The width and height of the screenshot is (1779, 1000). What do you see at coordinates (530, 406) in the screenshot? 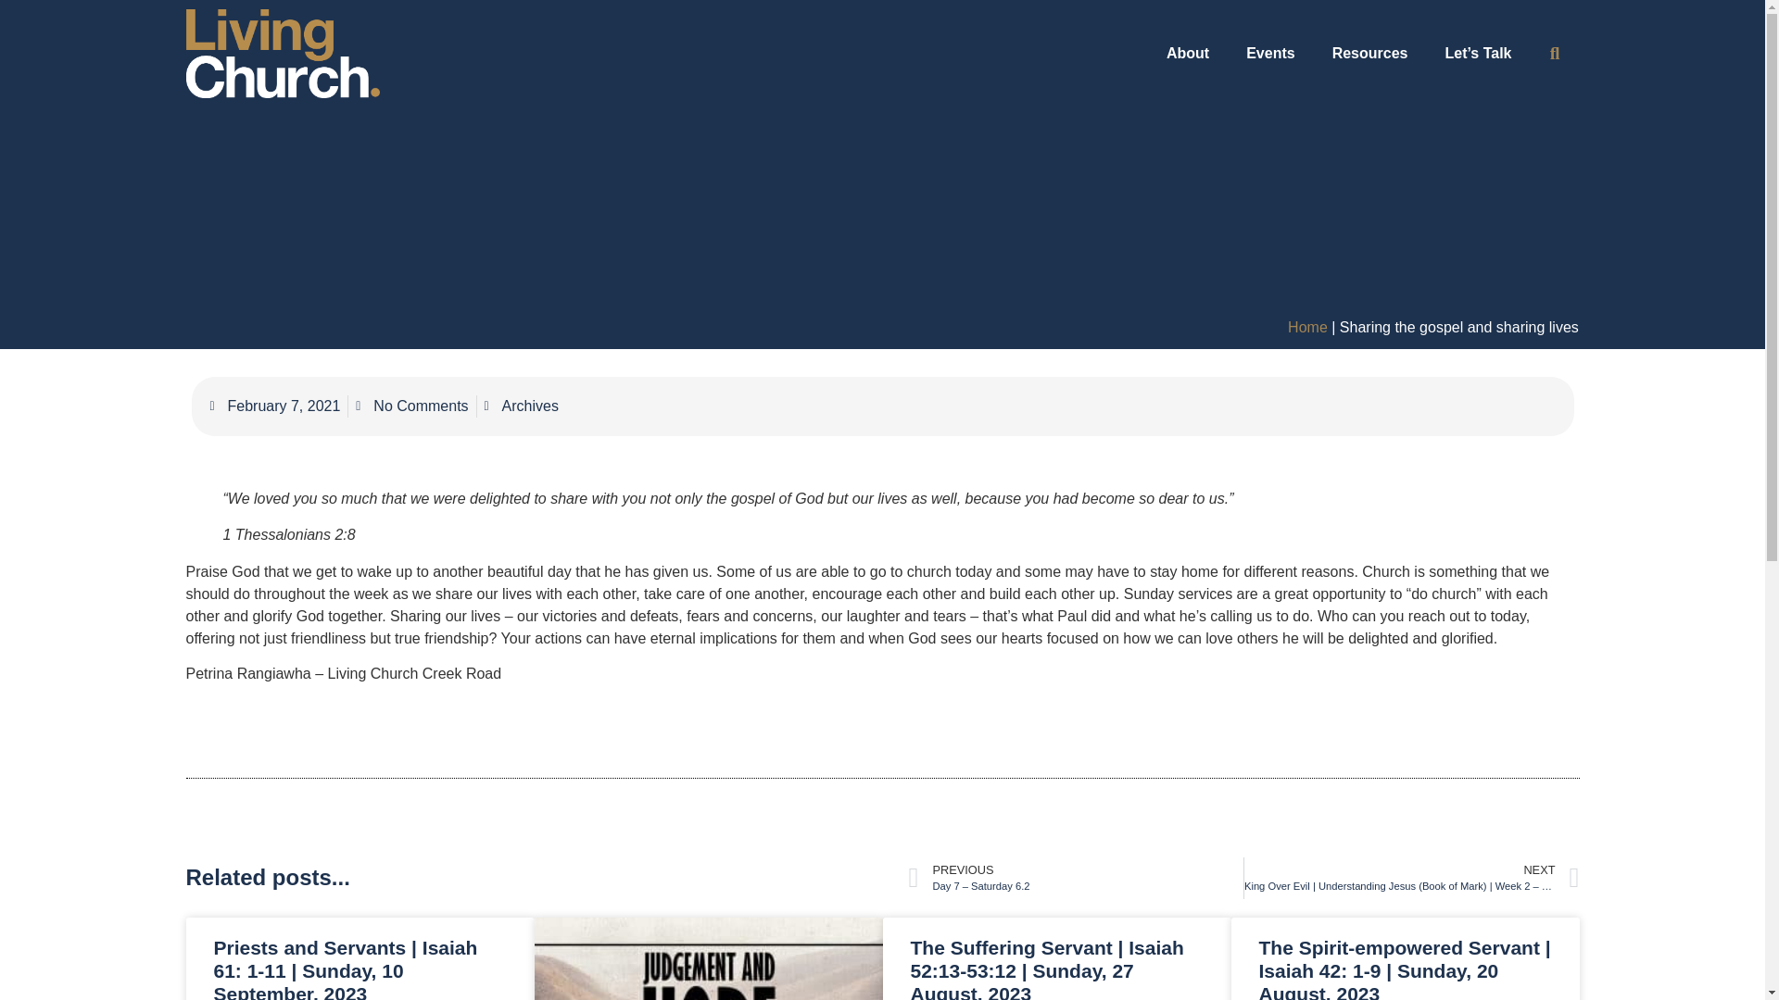
I see `Archives` at bounding box center [530, 406].